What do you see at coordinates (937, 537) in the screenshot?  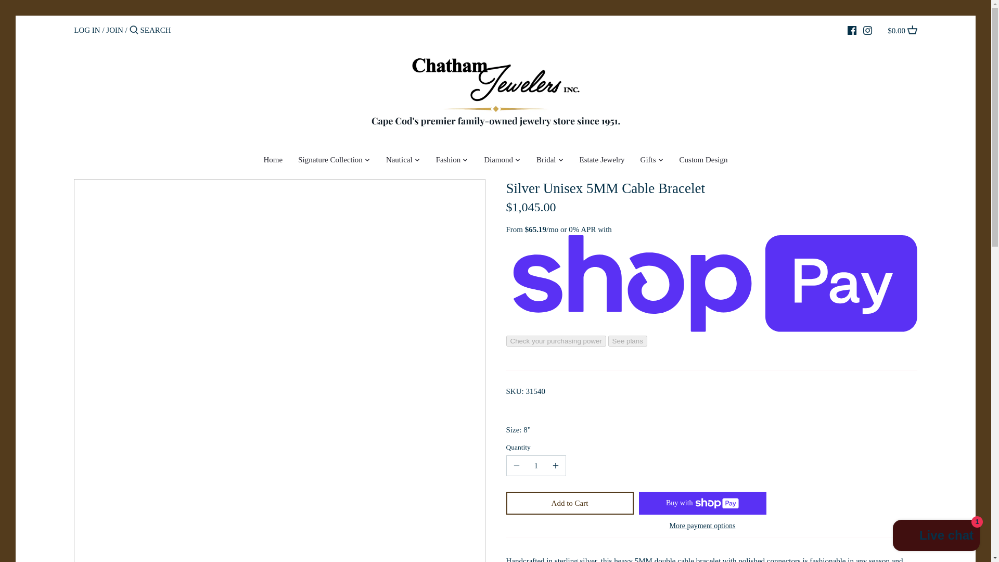 I see `Shopify online store chat` at bounding box center [937, 537].